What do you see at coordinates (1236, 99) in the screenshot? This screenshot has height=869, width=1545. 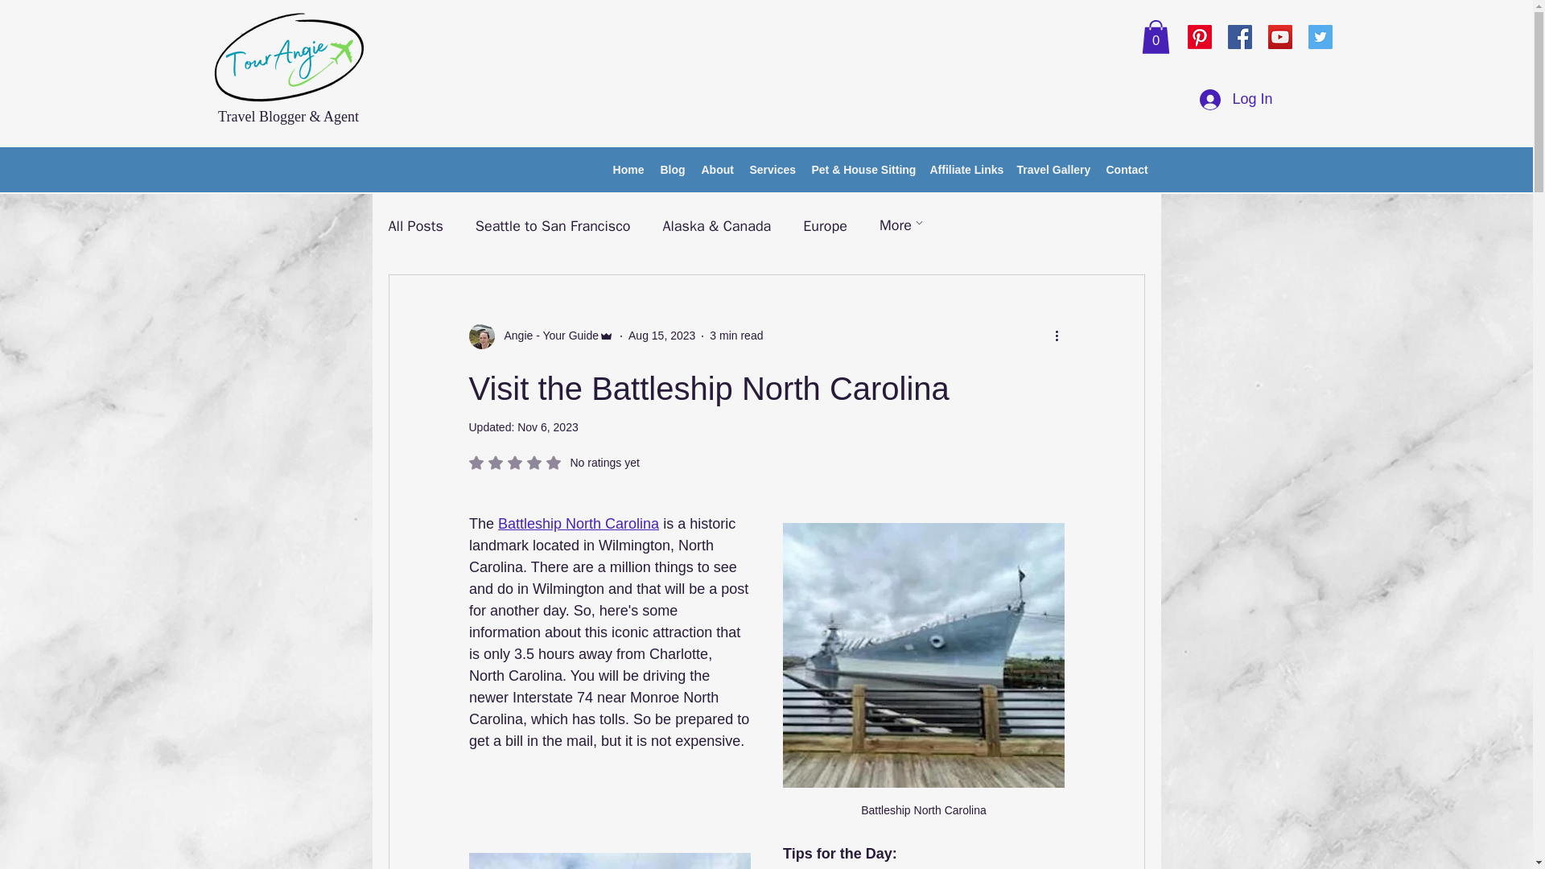 I see `Log In` at bounding box center [1236, 99].